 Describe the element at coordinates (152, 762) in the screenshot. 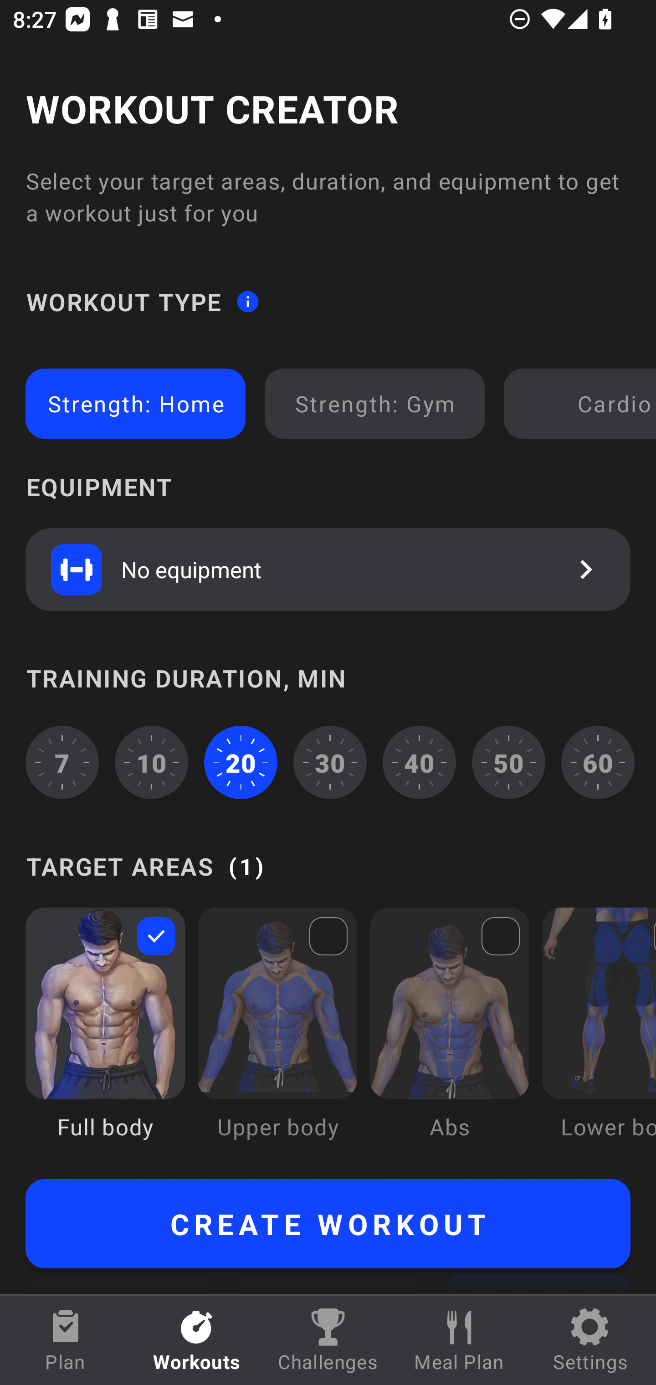

I see `10` at that location.